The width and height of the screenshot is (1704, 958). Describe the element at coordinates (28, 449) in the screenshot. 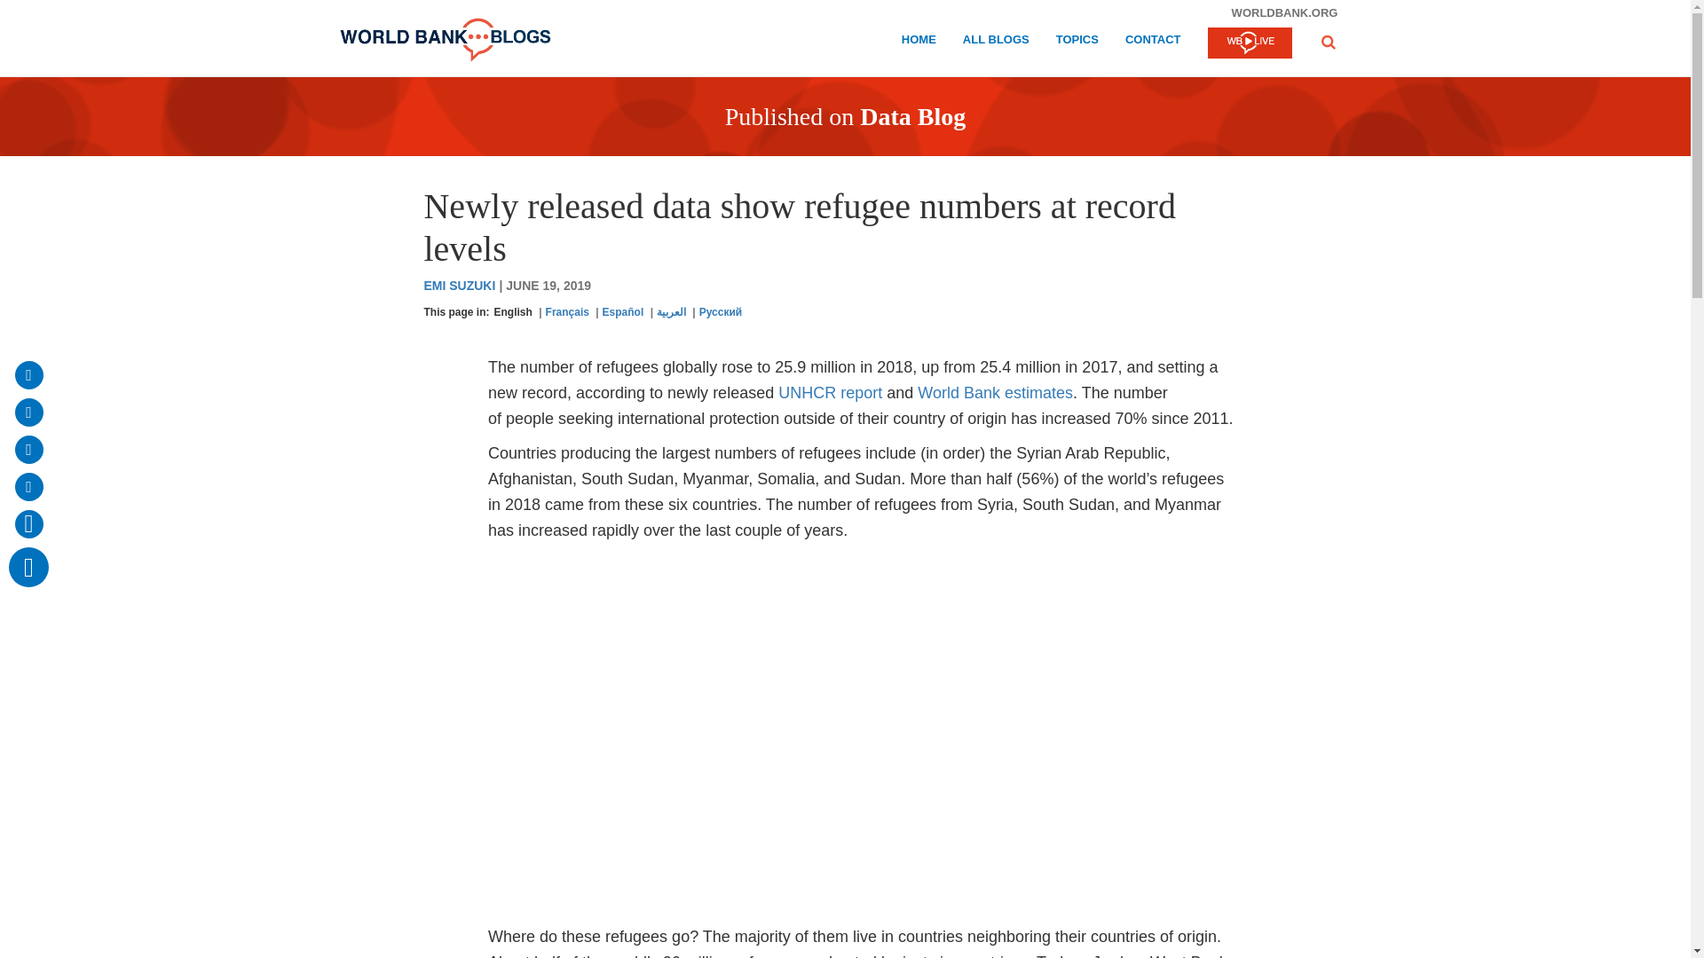

I see `Tweet` at that location.